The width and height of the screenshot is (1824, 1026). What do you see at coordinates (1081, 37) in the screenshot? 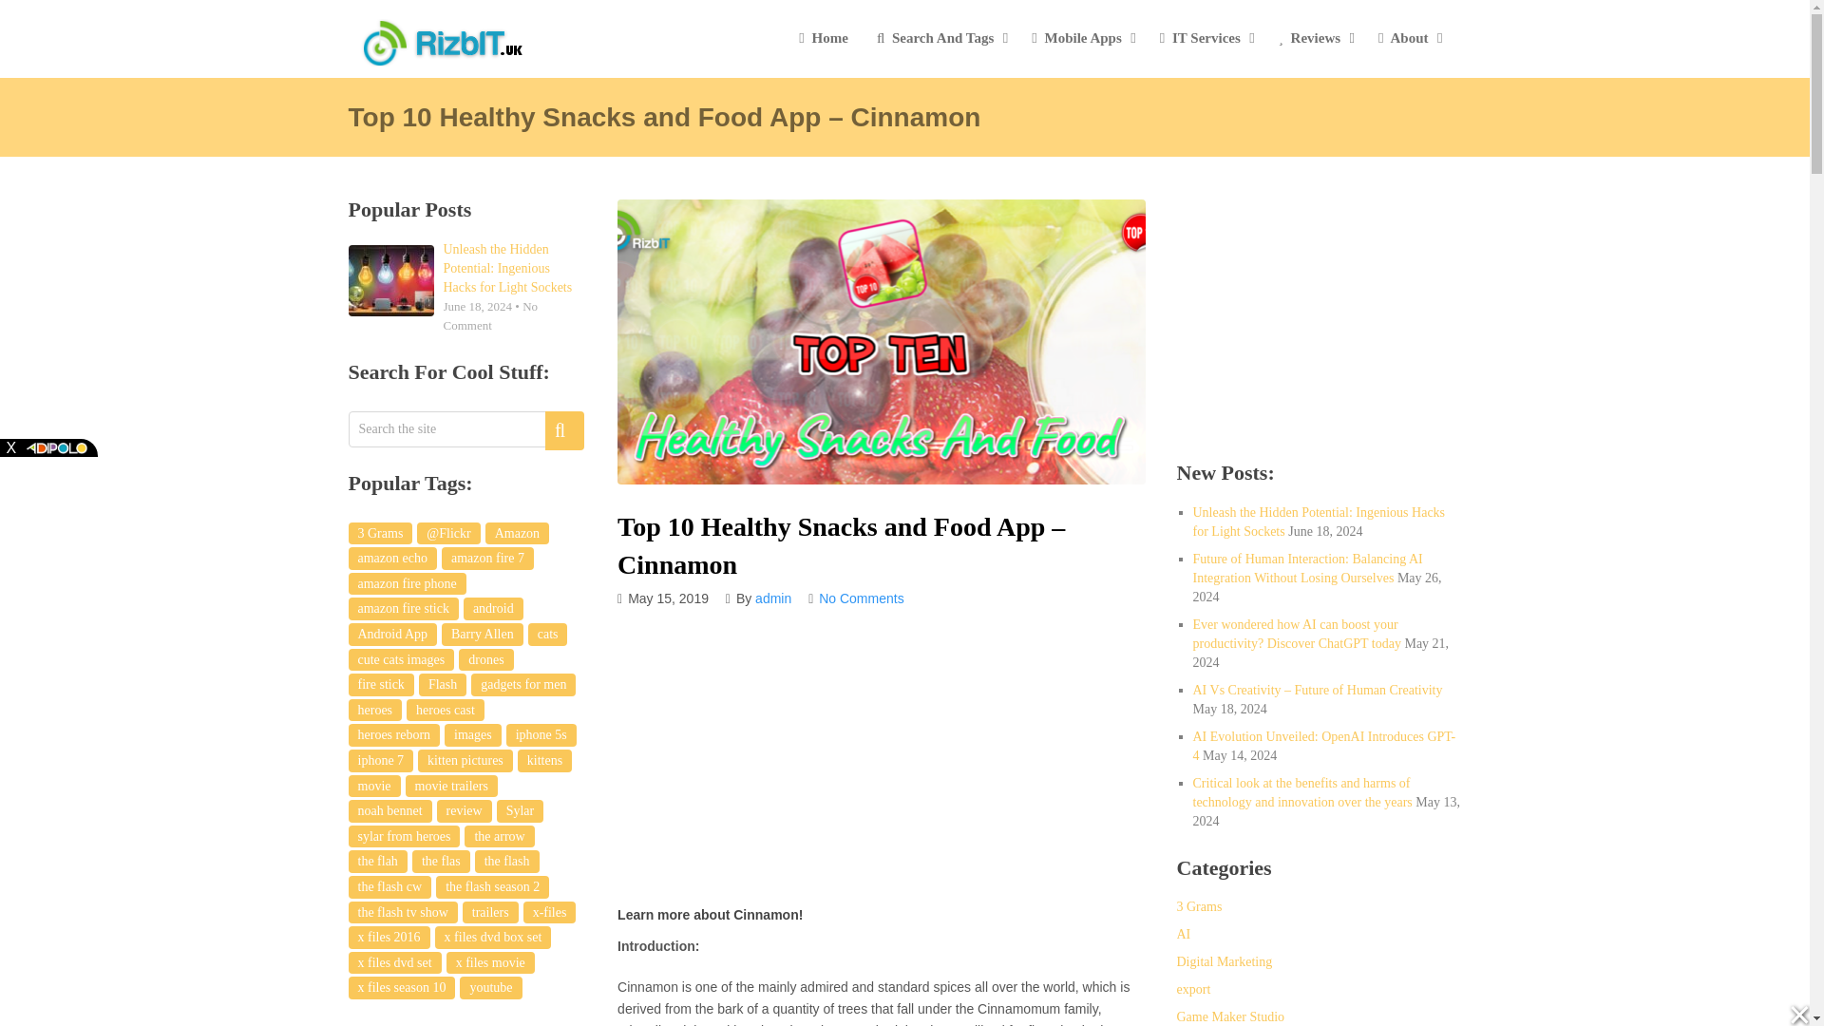
I see `mobile phone apps` at bounding box center [1081, 37].